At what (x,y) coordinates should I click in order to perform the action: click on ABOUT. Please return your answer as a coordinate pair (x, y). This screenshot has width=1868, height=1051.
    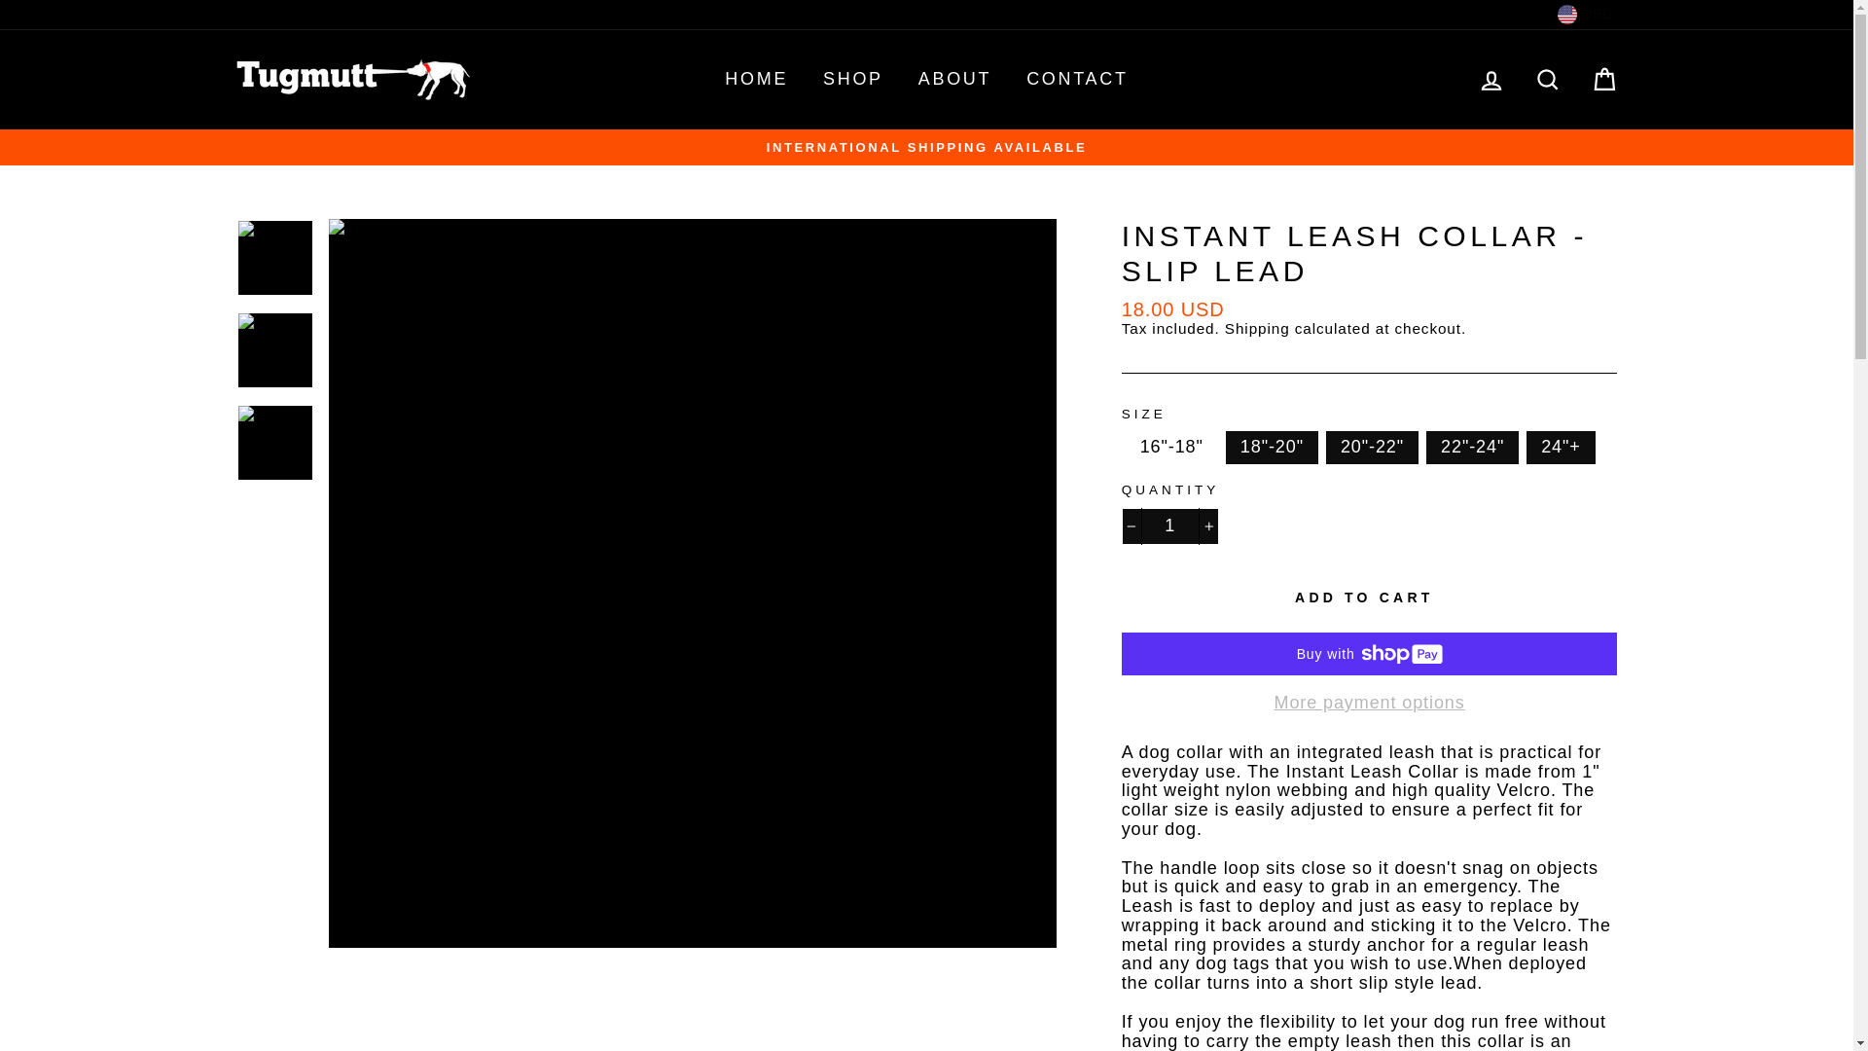
    Looking at the image, I should click on (955, 80).